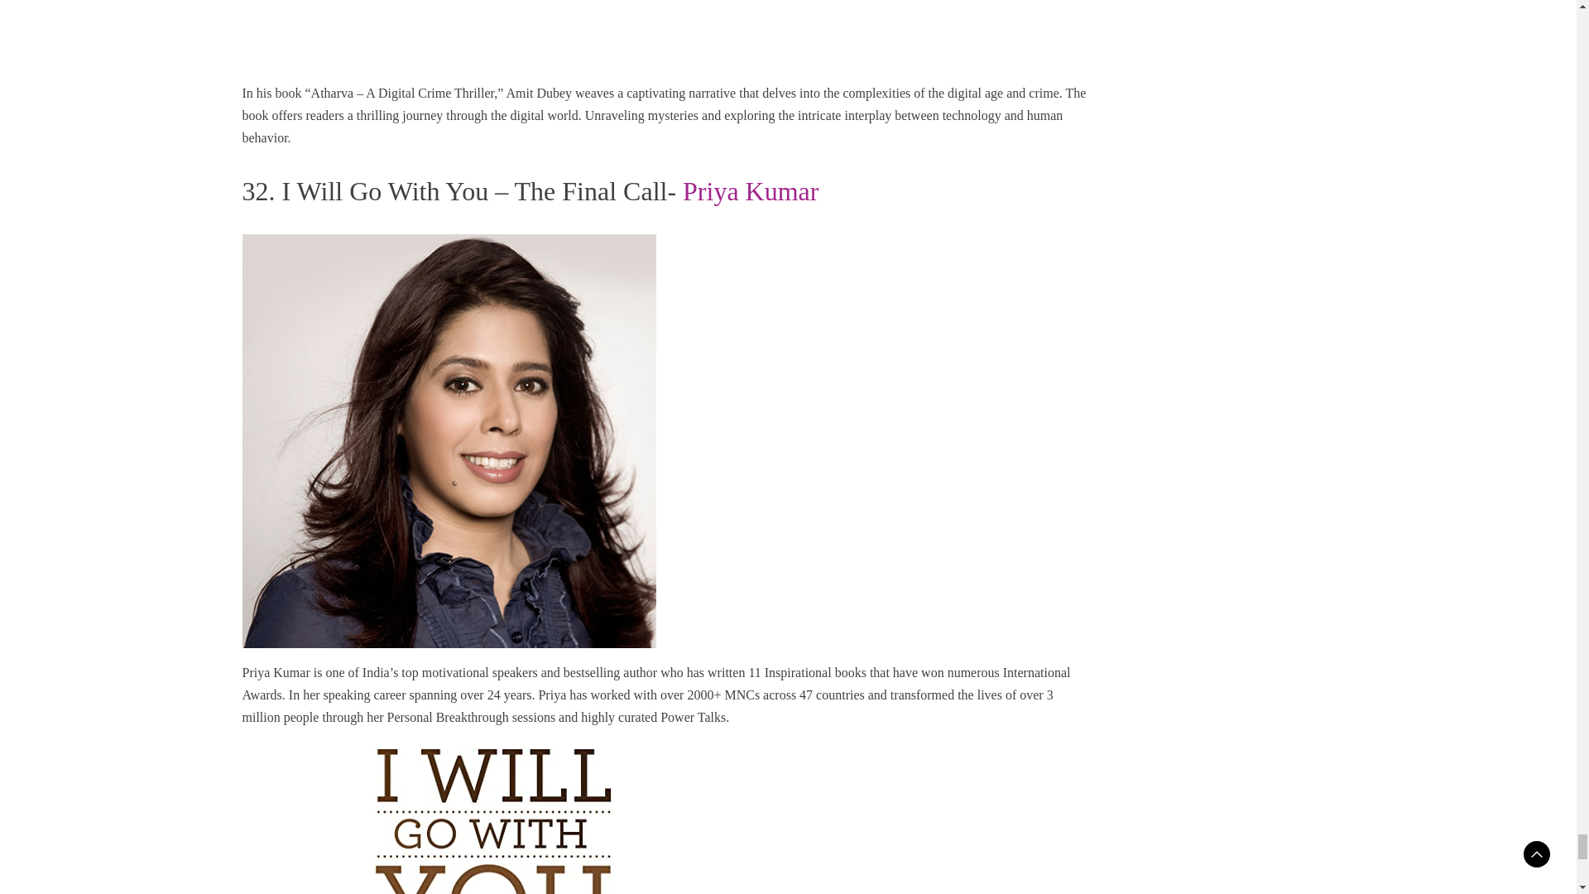  What do you see at coordinates (750, 190) in the screenshot?
I see `Priya Kumar` at bounding box center [750, 190].